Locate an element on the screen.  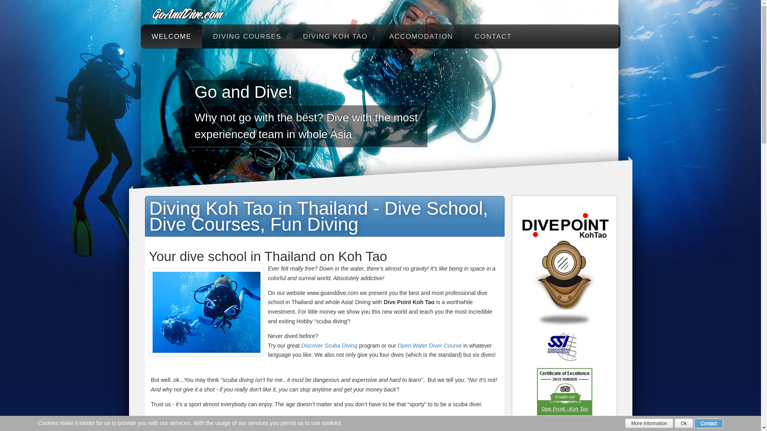
DIVING KOH TAO is located at coordinates (335, 36).